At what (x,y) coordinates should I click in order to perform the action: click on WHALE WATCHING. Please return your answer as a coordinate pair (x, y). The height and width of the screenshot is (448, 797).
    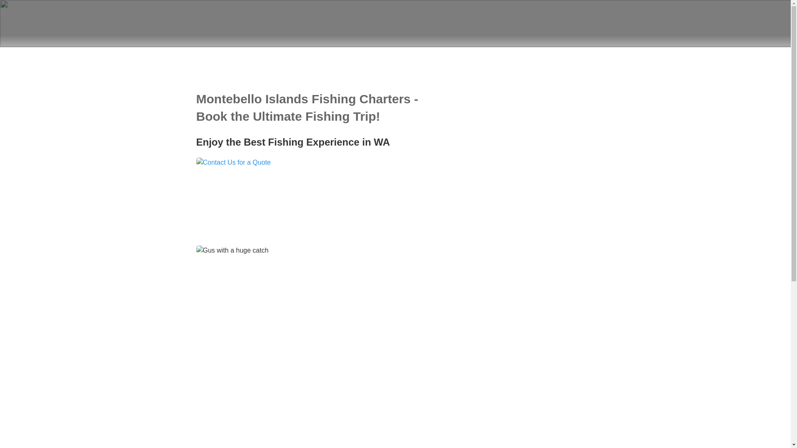
    Looking at the image, I should click on (303, 64).